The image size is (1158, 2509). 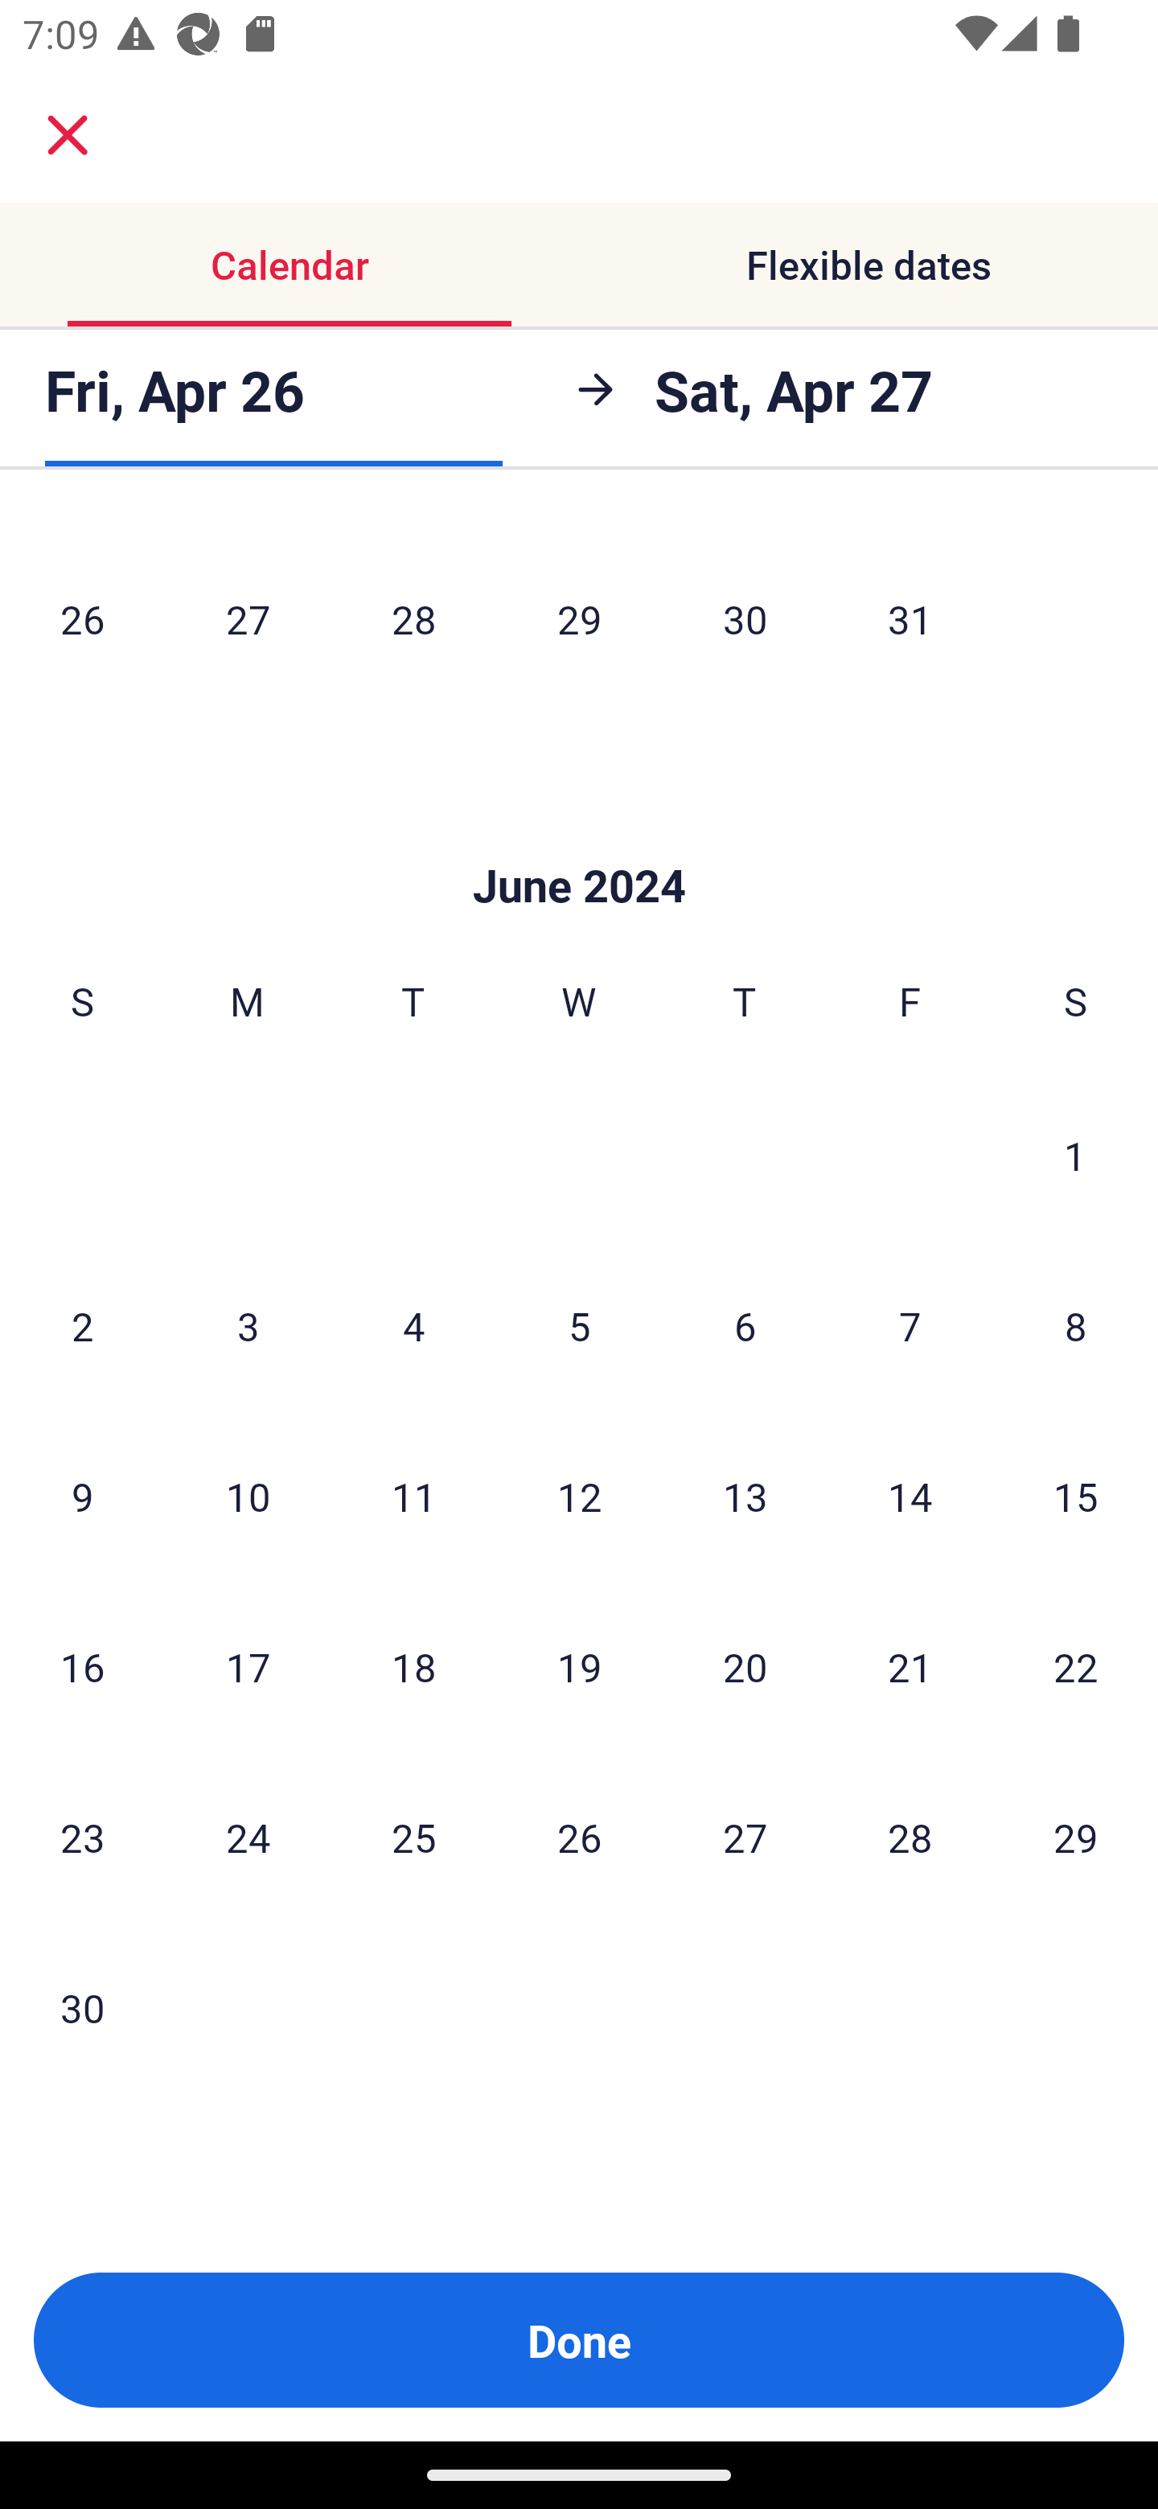 I want to click on 30 Sunday, June 30, 2024, so click(x=82, y=2007).